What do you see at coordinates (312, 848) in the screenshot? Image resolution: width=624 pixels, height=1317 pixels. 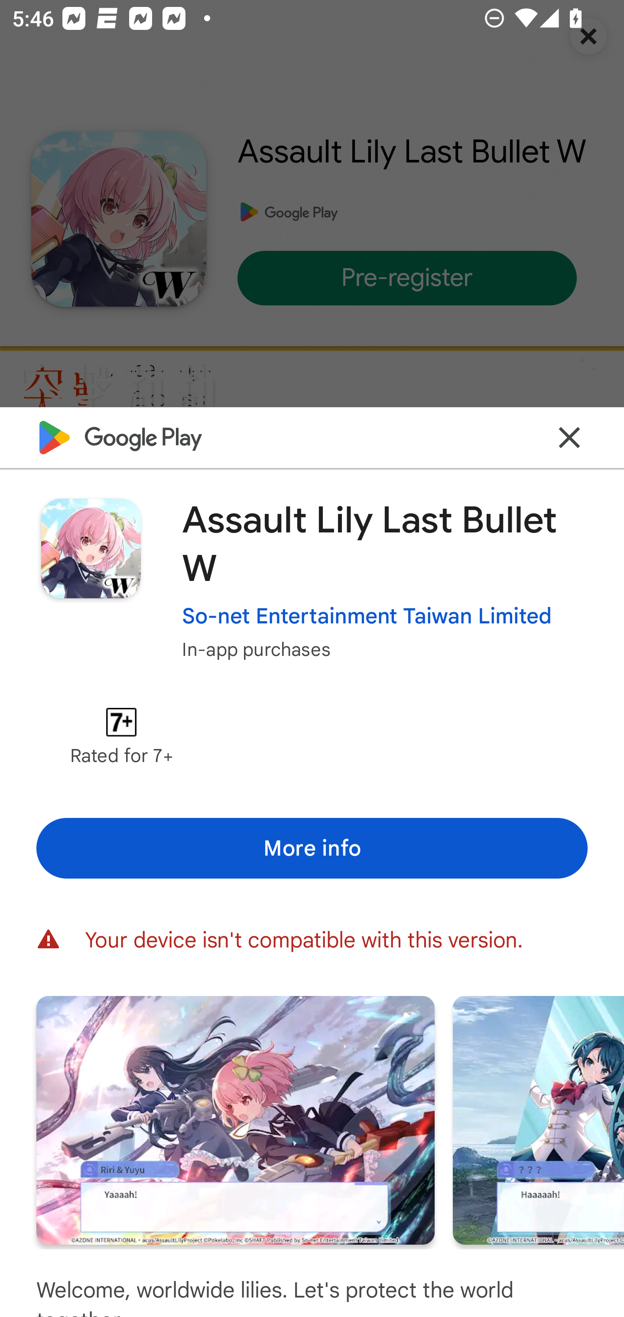 I see `More info` at bounding box center [312, 848].